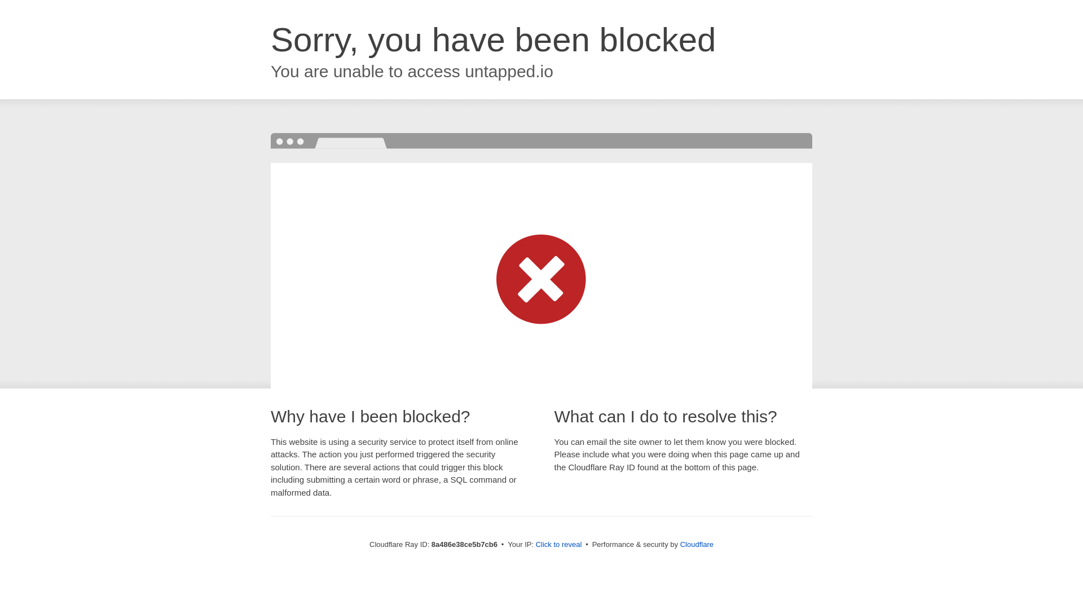 This screenshot has height=609, width=1083. Describe the element at coordinates (559, 545) in the screenshot. I see `Click to reveal` at that location.